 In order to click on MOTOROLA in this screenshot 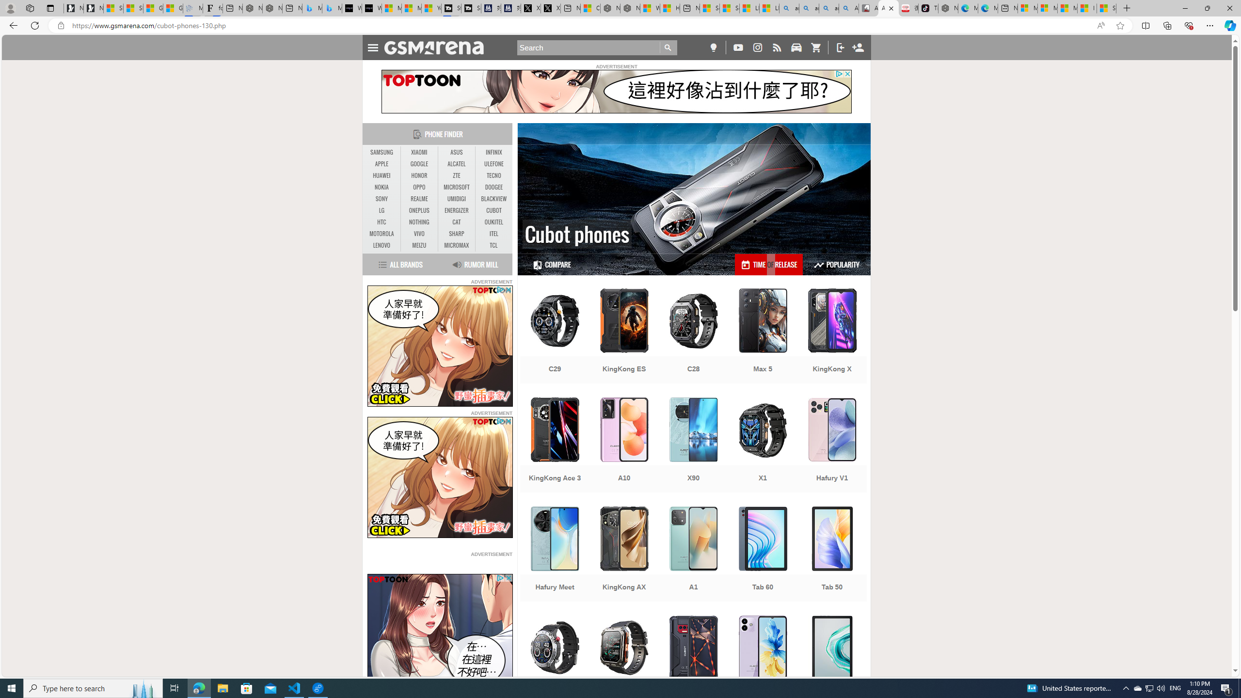, I will do `click(382, 234)`.